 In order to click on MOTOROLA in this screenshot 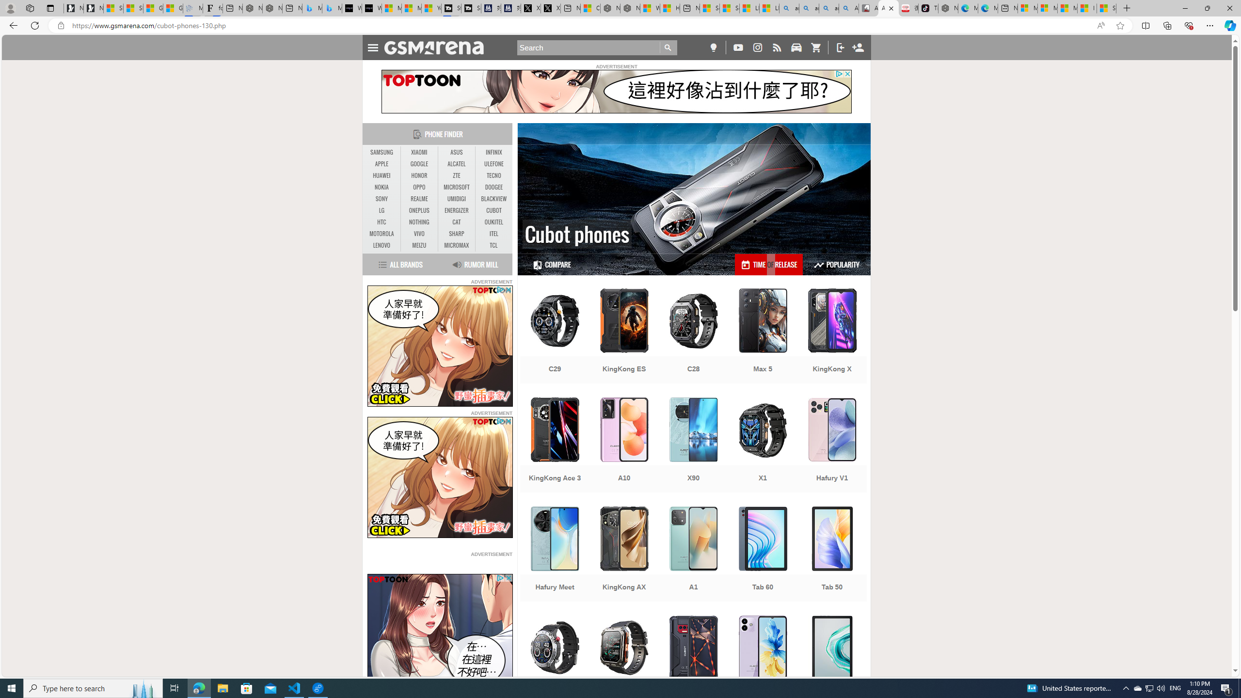, I will do `click(382, 234)`.